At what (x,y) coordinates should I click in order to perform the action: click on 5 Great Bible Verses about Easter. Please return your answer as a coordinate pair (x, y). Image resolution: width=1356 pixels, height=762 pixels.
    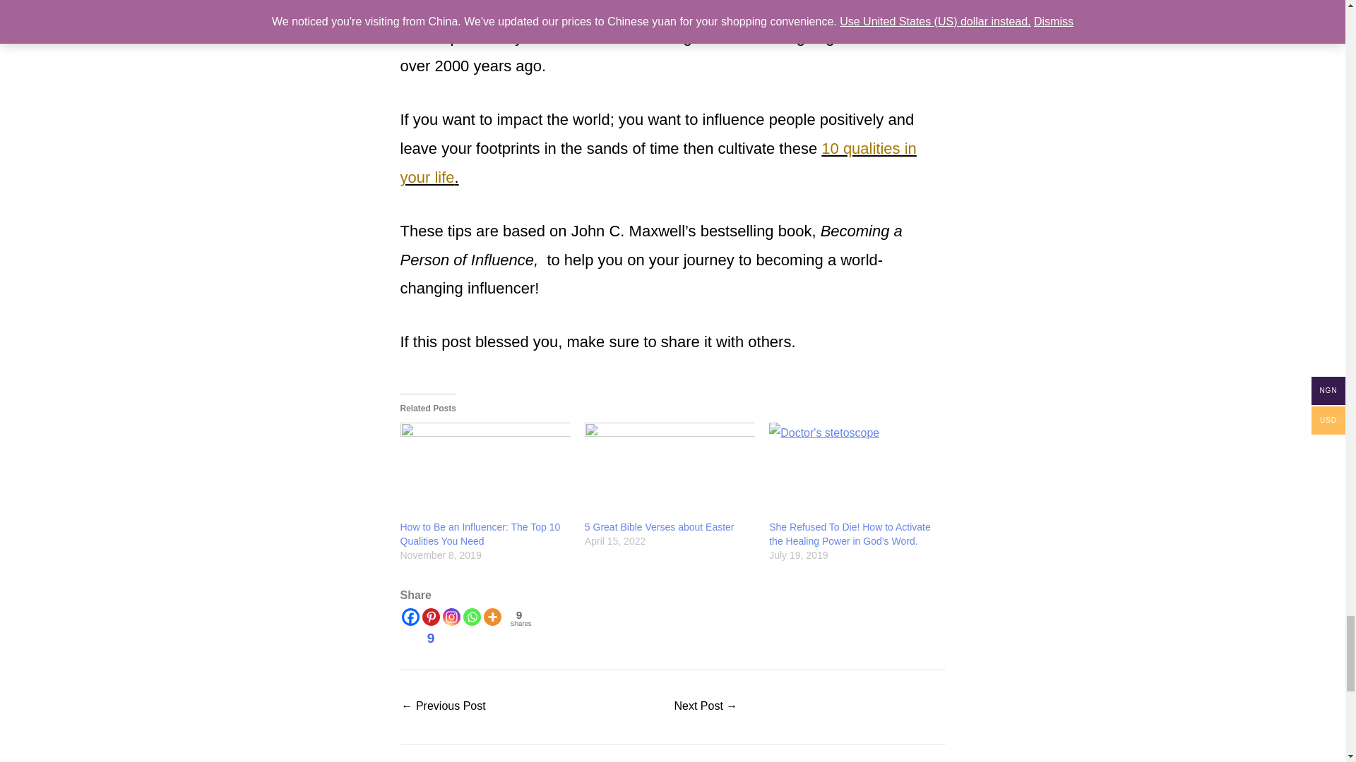
    Looking at the image, I should click on (670, 471).